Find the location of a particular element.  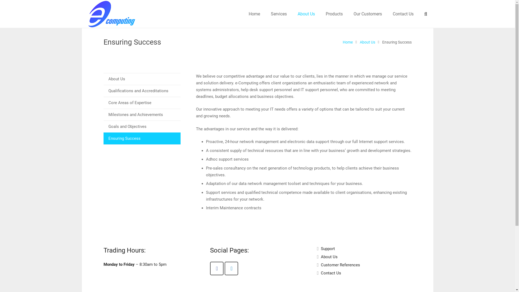

Customer References is located at coordinates (341, 265).